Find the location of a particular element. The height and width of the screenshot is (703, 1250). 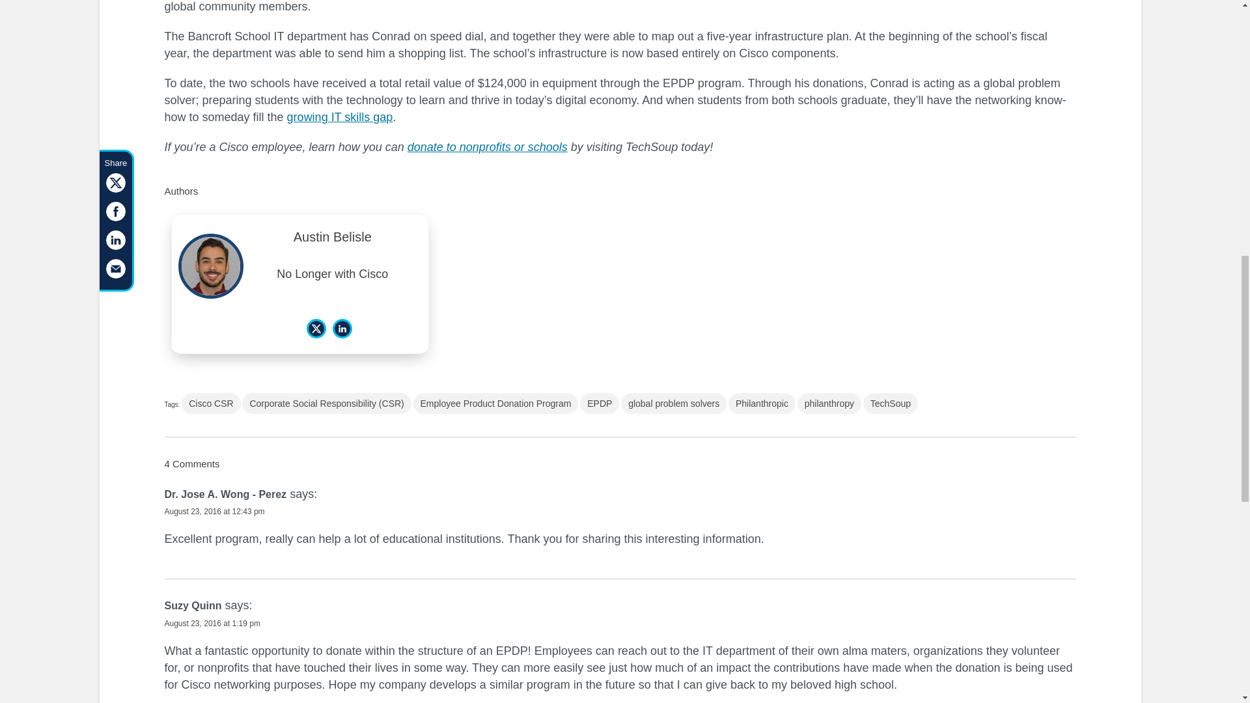

Austin Belisle is located at coordinates (333, 240).